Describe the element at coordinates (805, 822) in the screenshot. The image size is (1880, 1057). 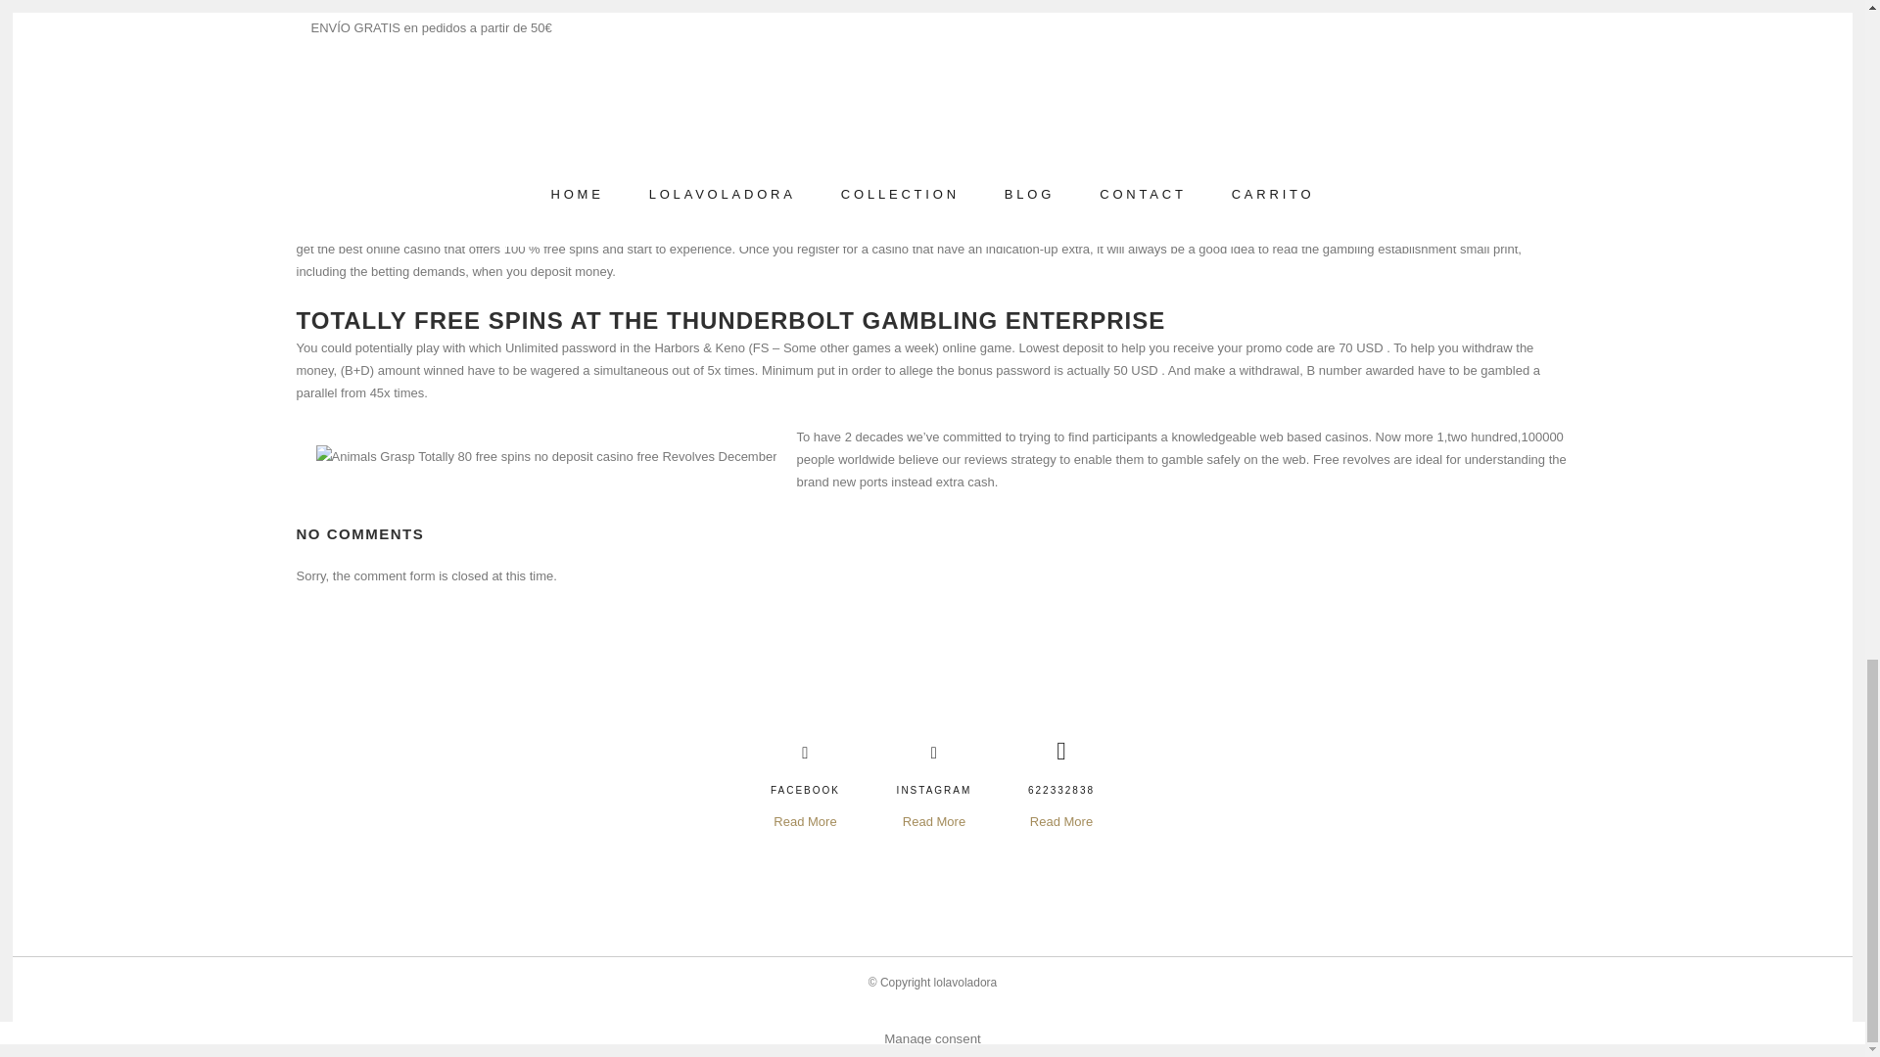
I see `Read More` at that location.